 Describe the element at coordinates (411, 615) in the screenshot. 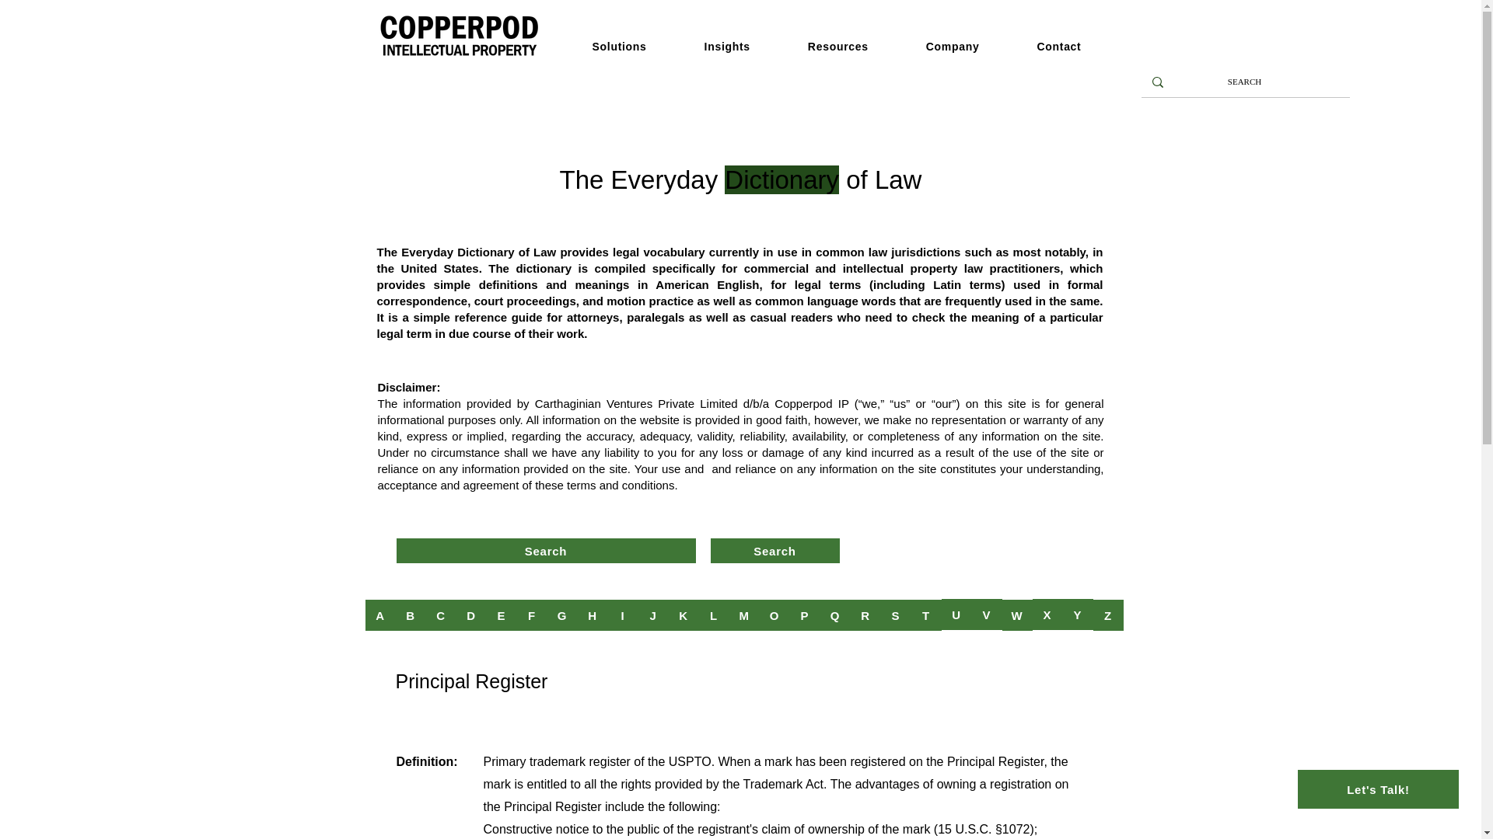

I see `B` at that location.